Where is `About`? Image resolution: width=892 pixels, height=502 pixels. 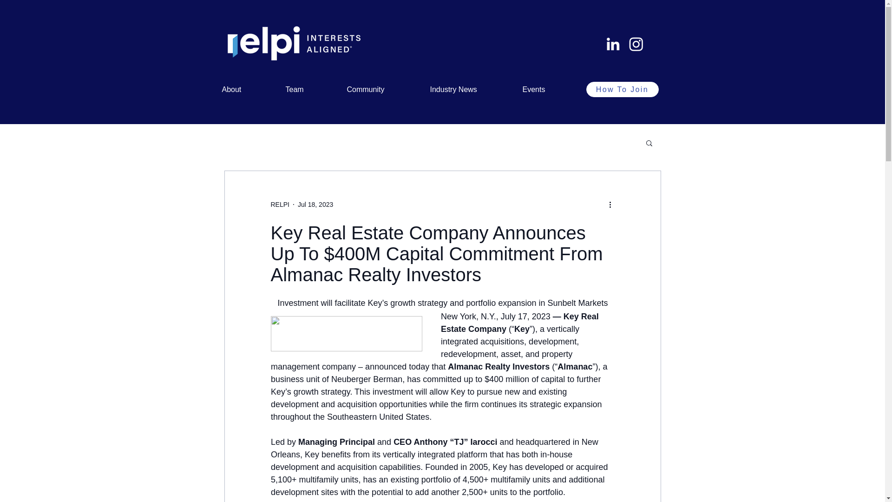
About is located at coordinates (246, 89).